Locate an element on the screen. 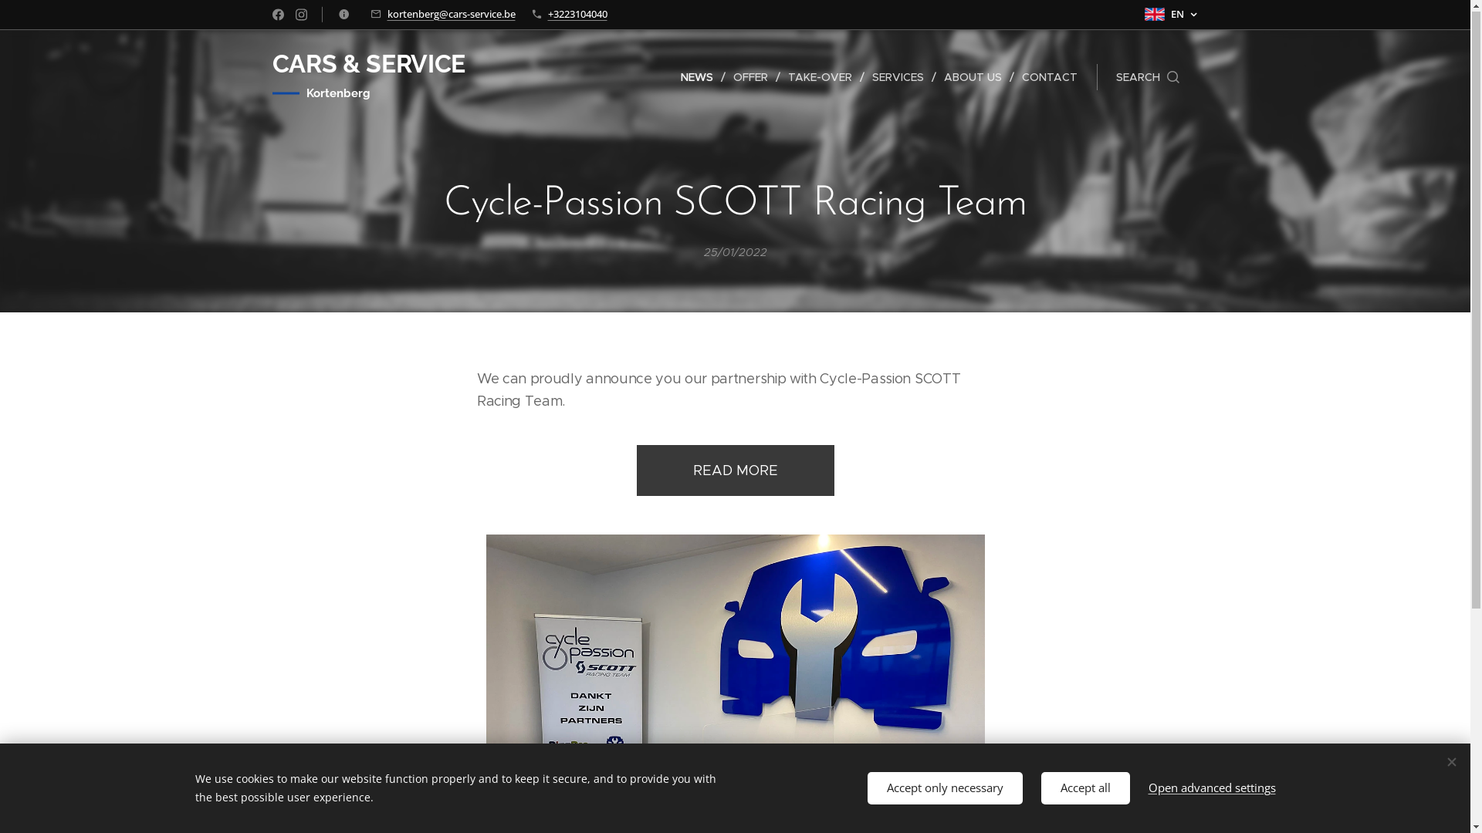 Image resolution: width=1482 pixels, height=833 pixels. SERVICES is located at coordinates (900, 78).